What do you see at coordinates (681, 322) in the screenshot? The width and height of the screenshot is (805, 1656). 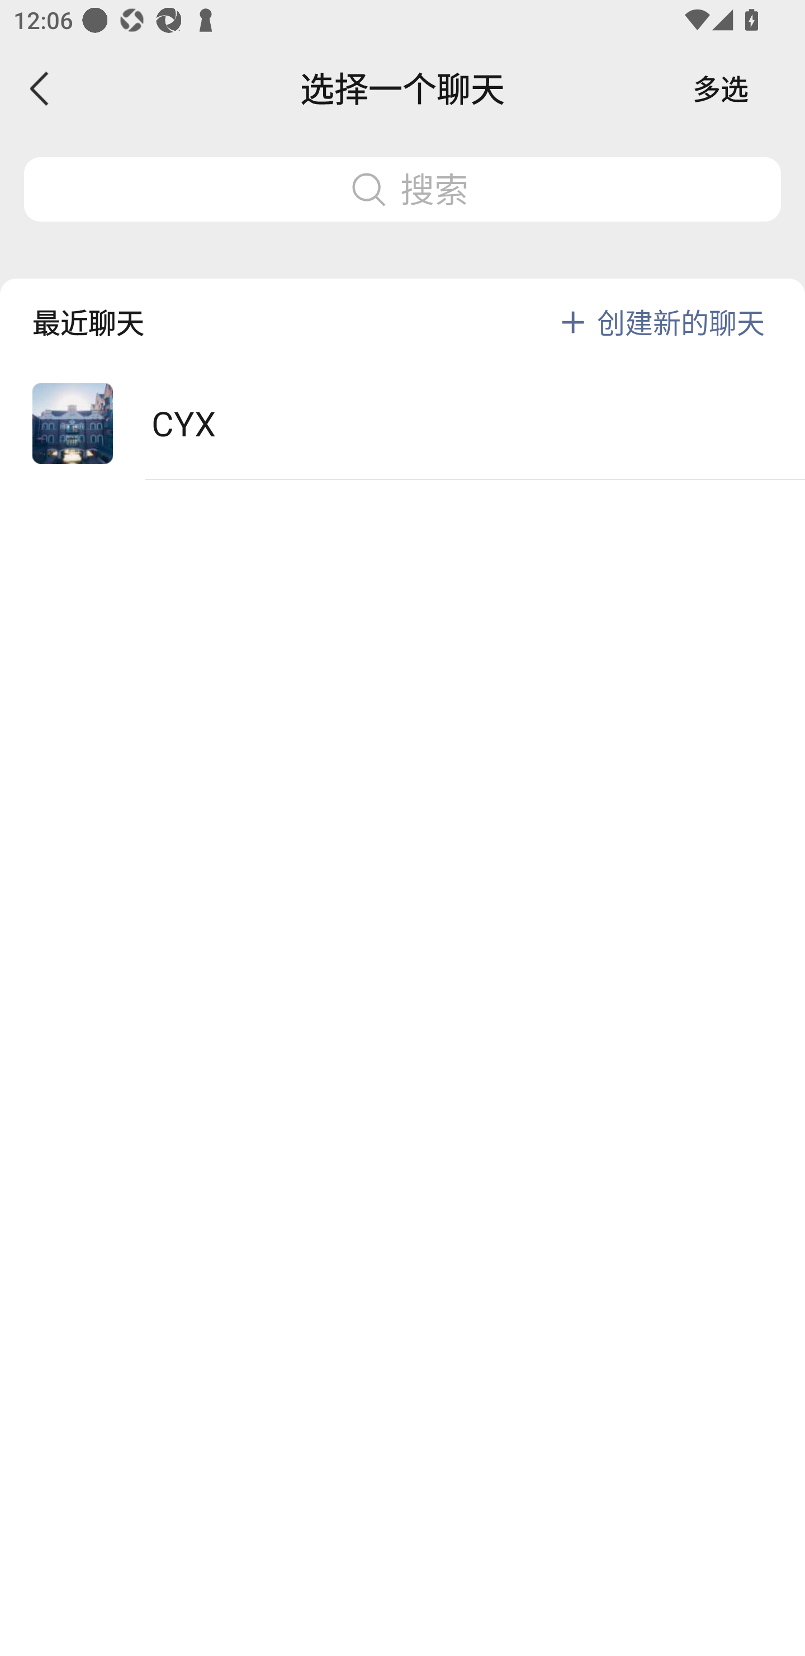 I see `创建新的聊天` at bounding box center [681, 322].